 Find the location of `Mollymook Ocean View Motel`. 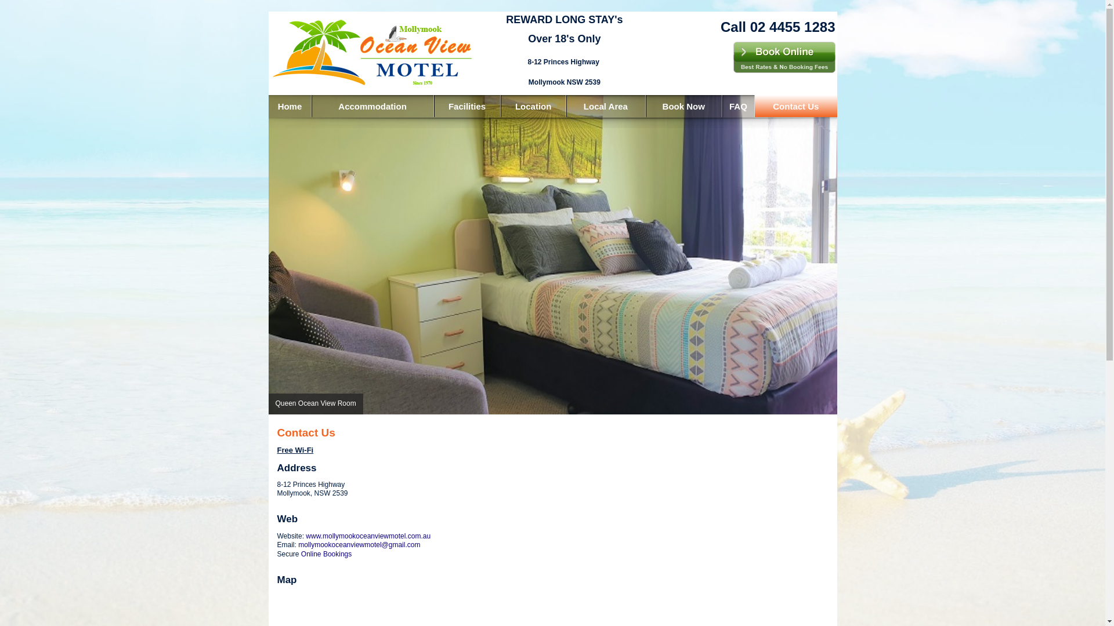

Mollymook Ocean View Motel is located at coordinates (372, 53).